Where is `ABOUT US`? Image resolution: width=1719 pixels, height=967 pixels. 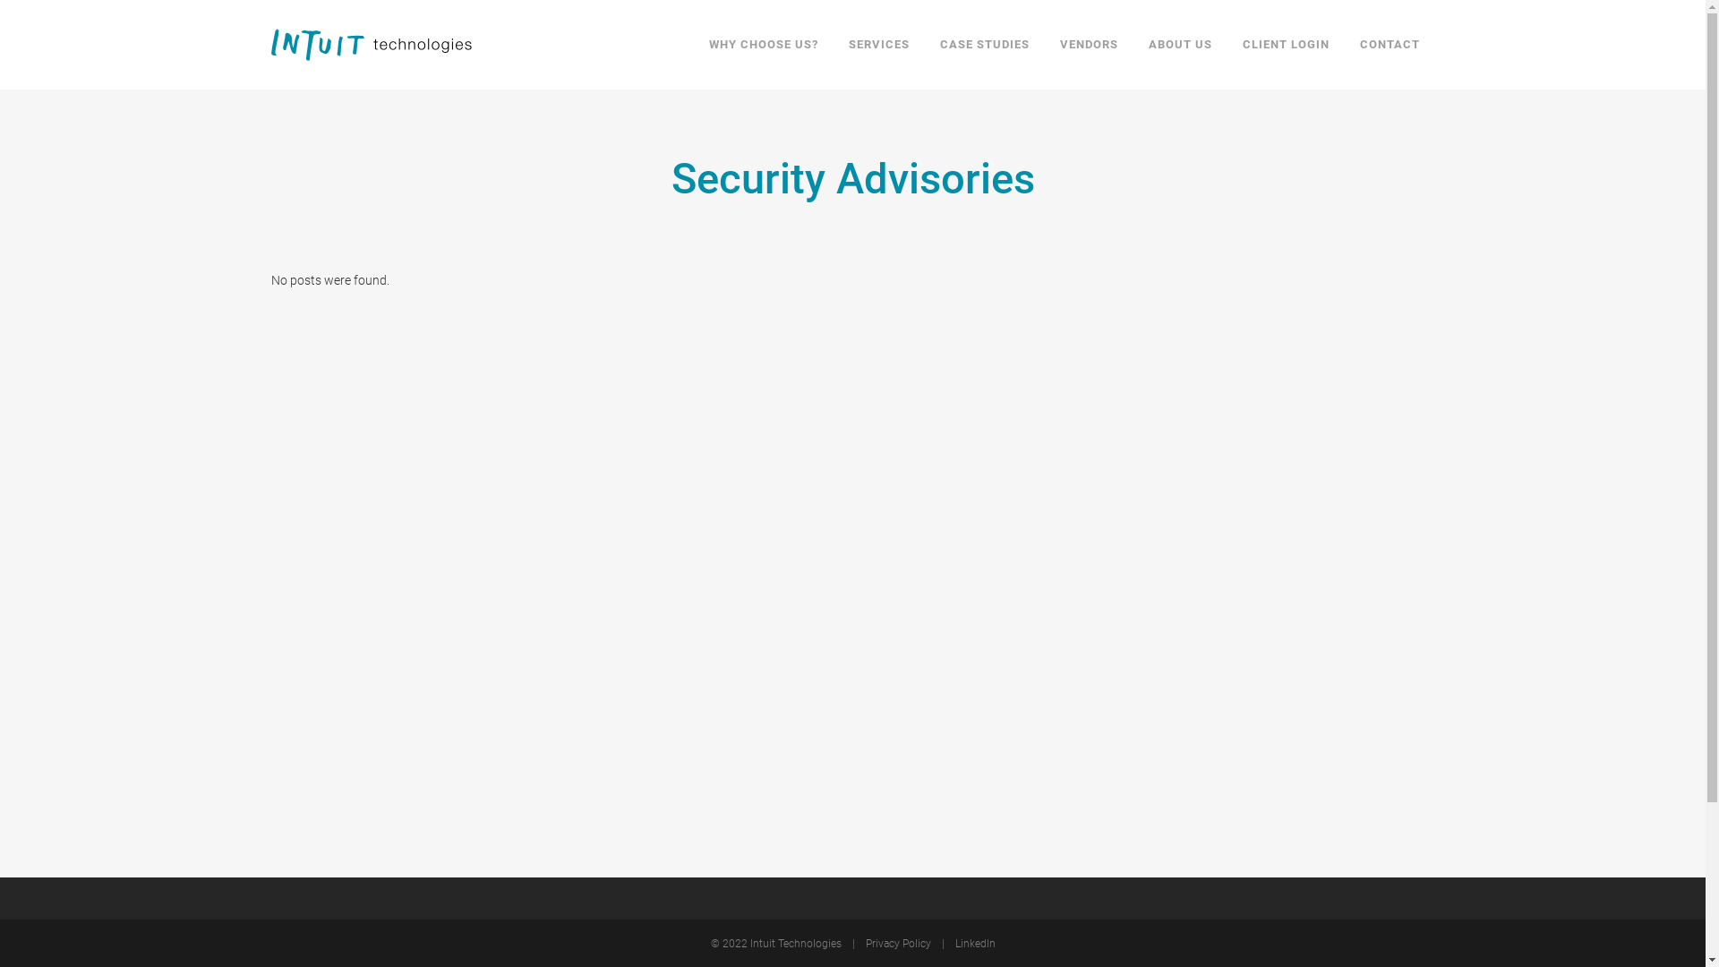
ABOUT US is located at coordinates (1180, 45).